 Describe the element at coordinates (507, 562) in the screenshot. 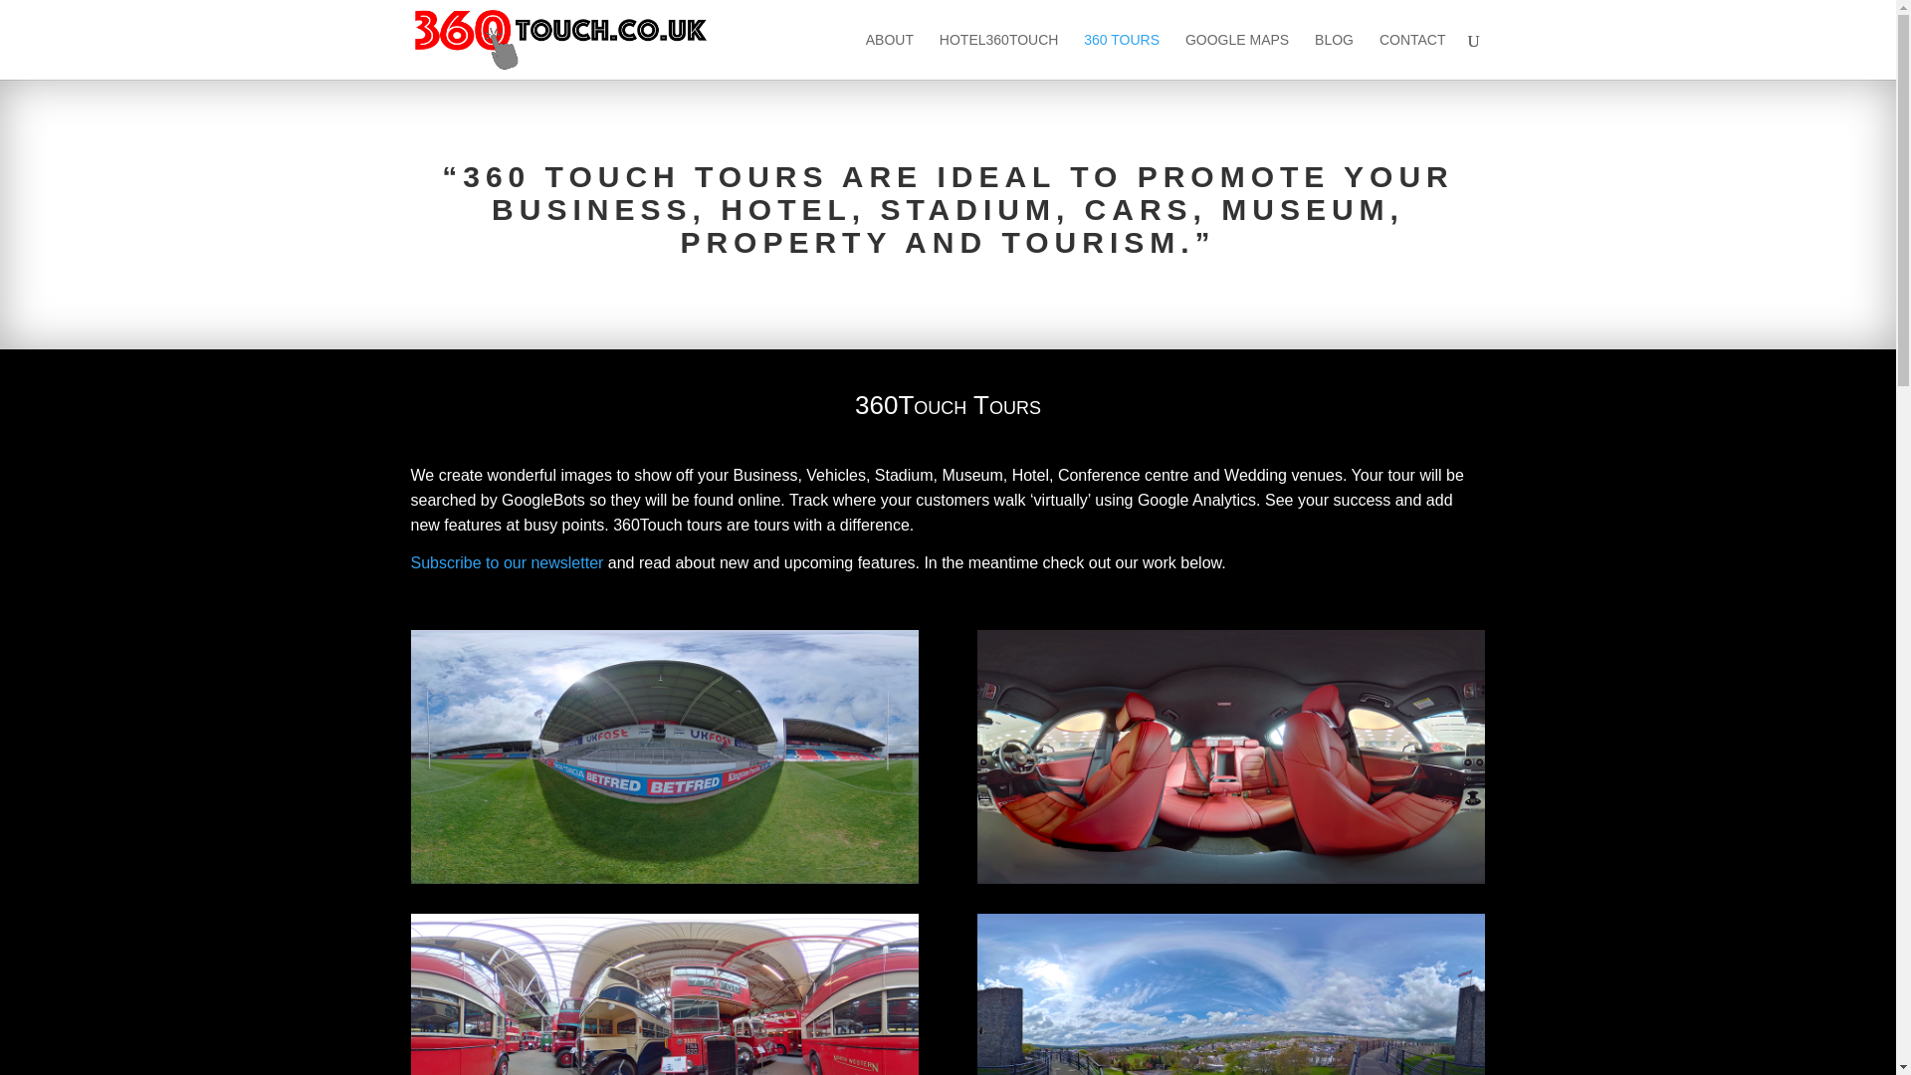

I see `Subscribe to our newsletter` at that location.